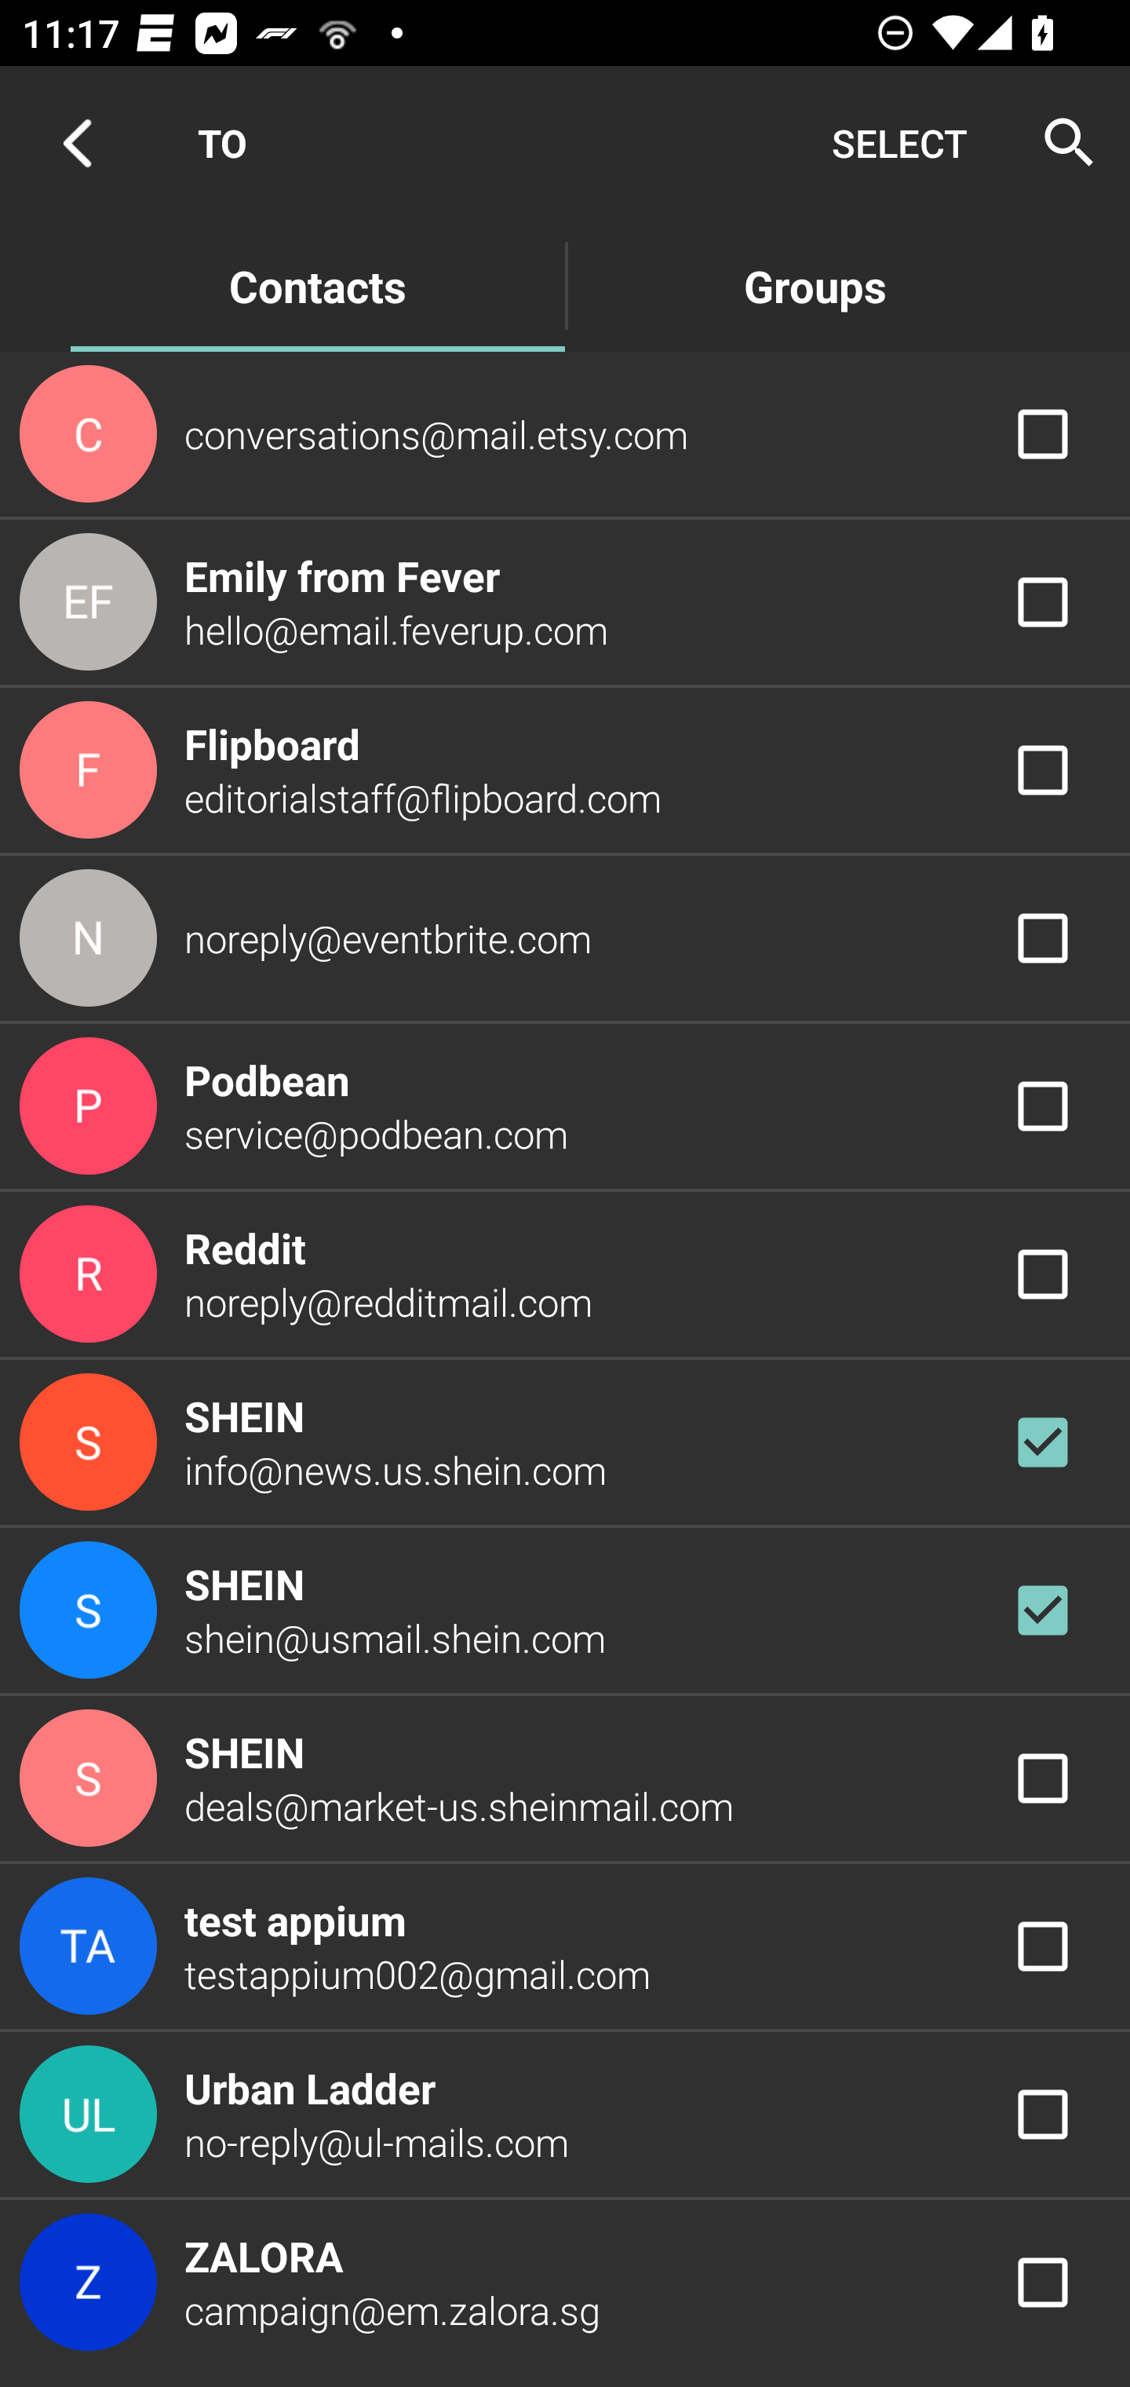  What do you see at coordinates (815, 284) in the screenshot?
I see `Groups` at bounding box center [815, 284].